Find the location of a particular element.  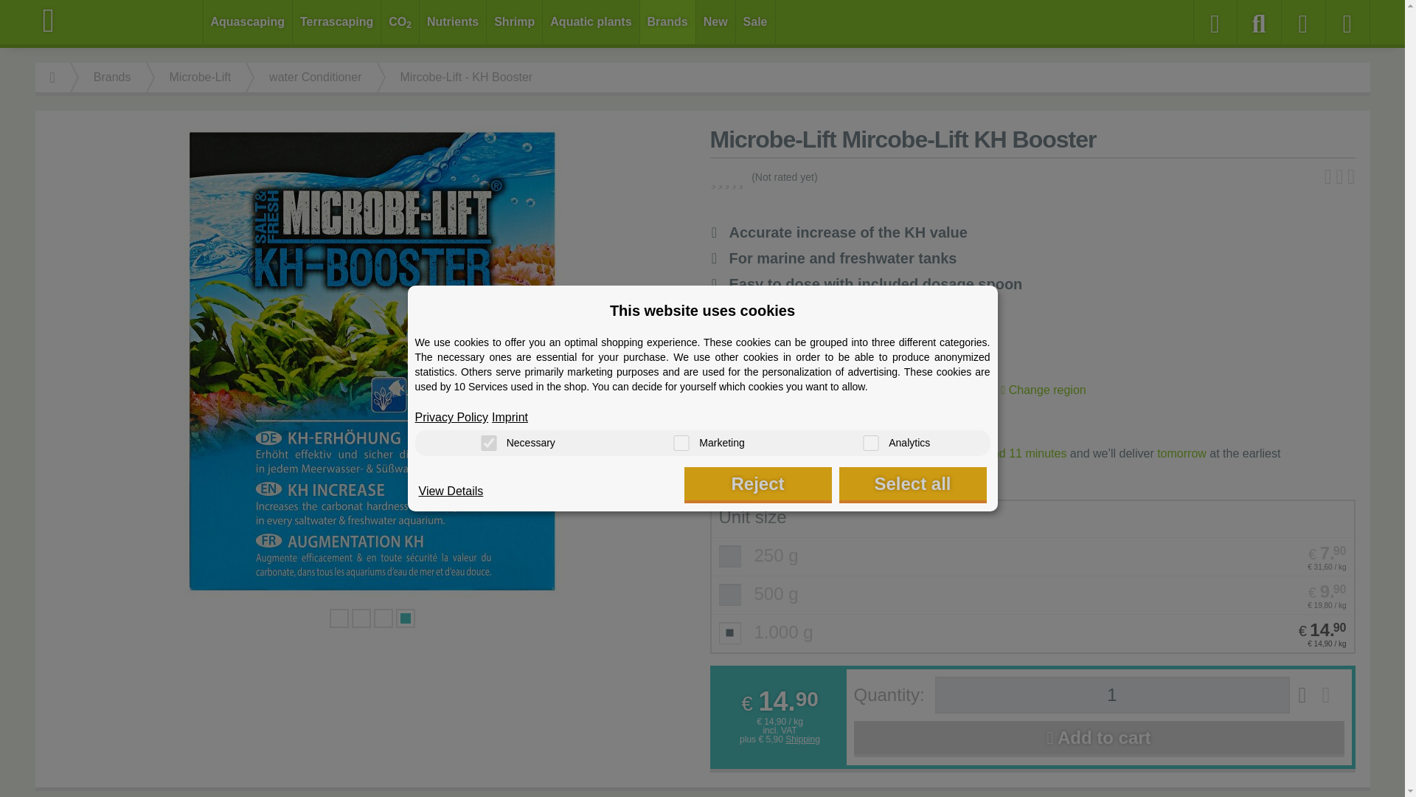

on is located at coordinates (488, 443).